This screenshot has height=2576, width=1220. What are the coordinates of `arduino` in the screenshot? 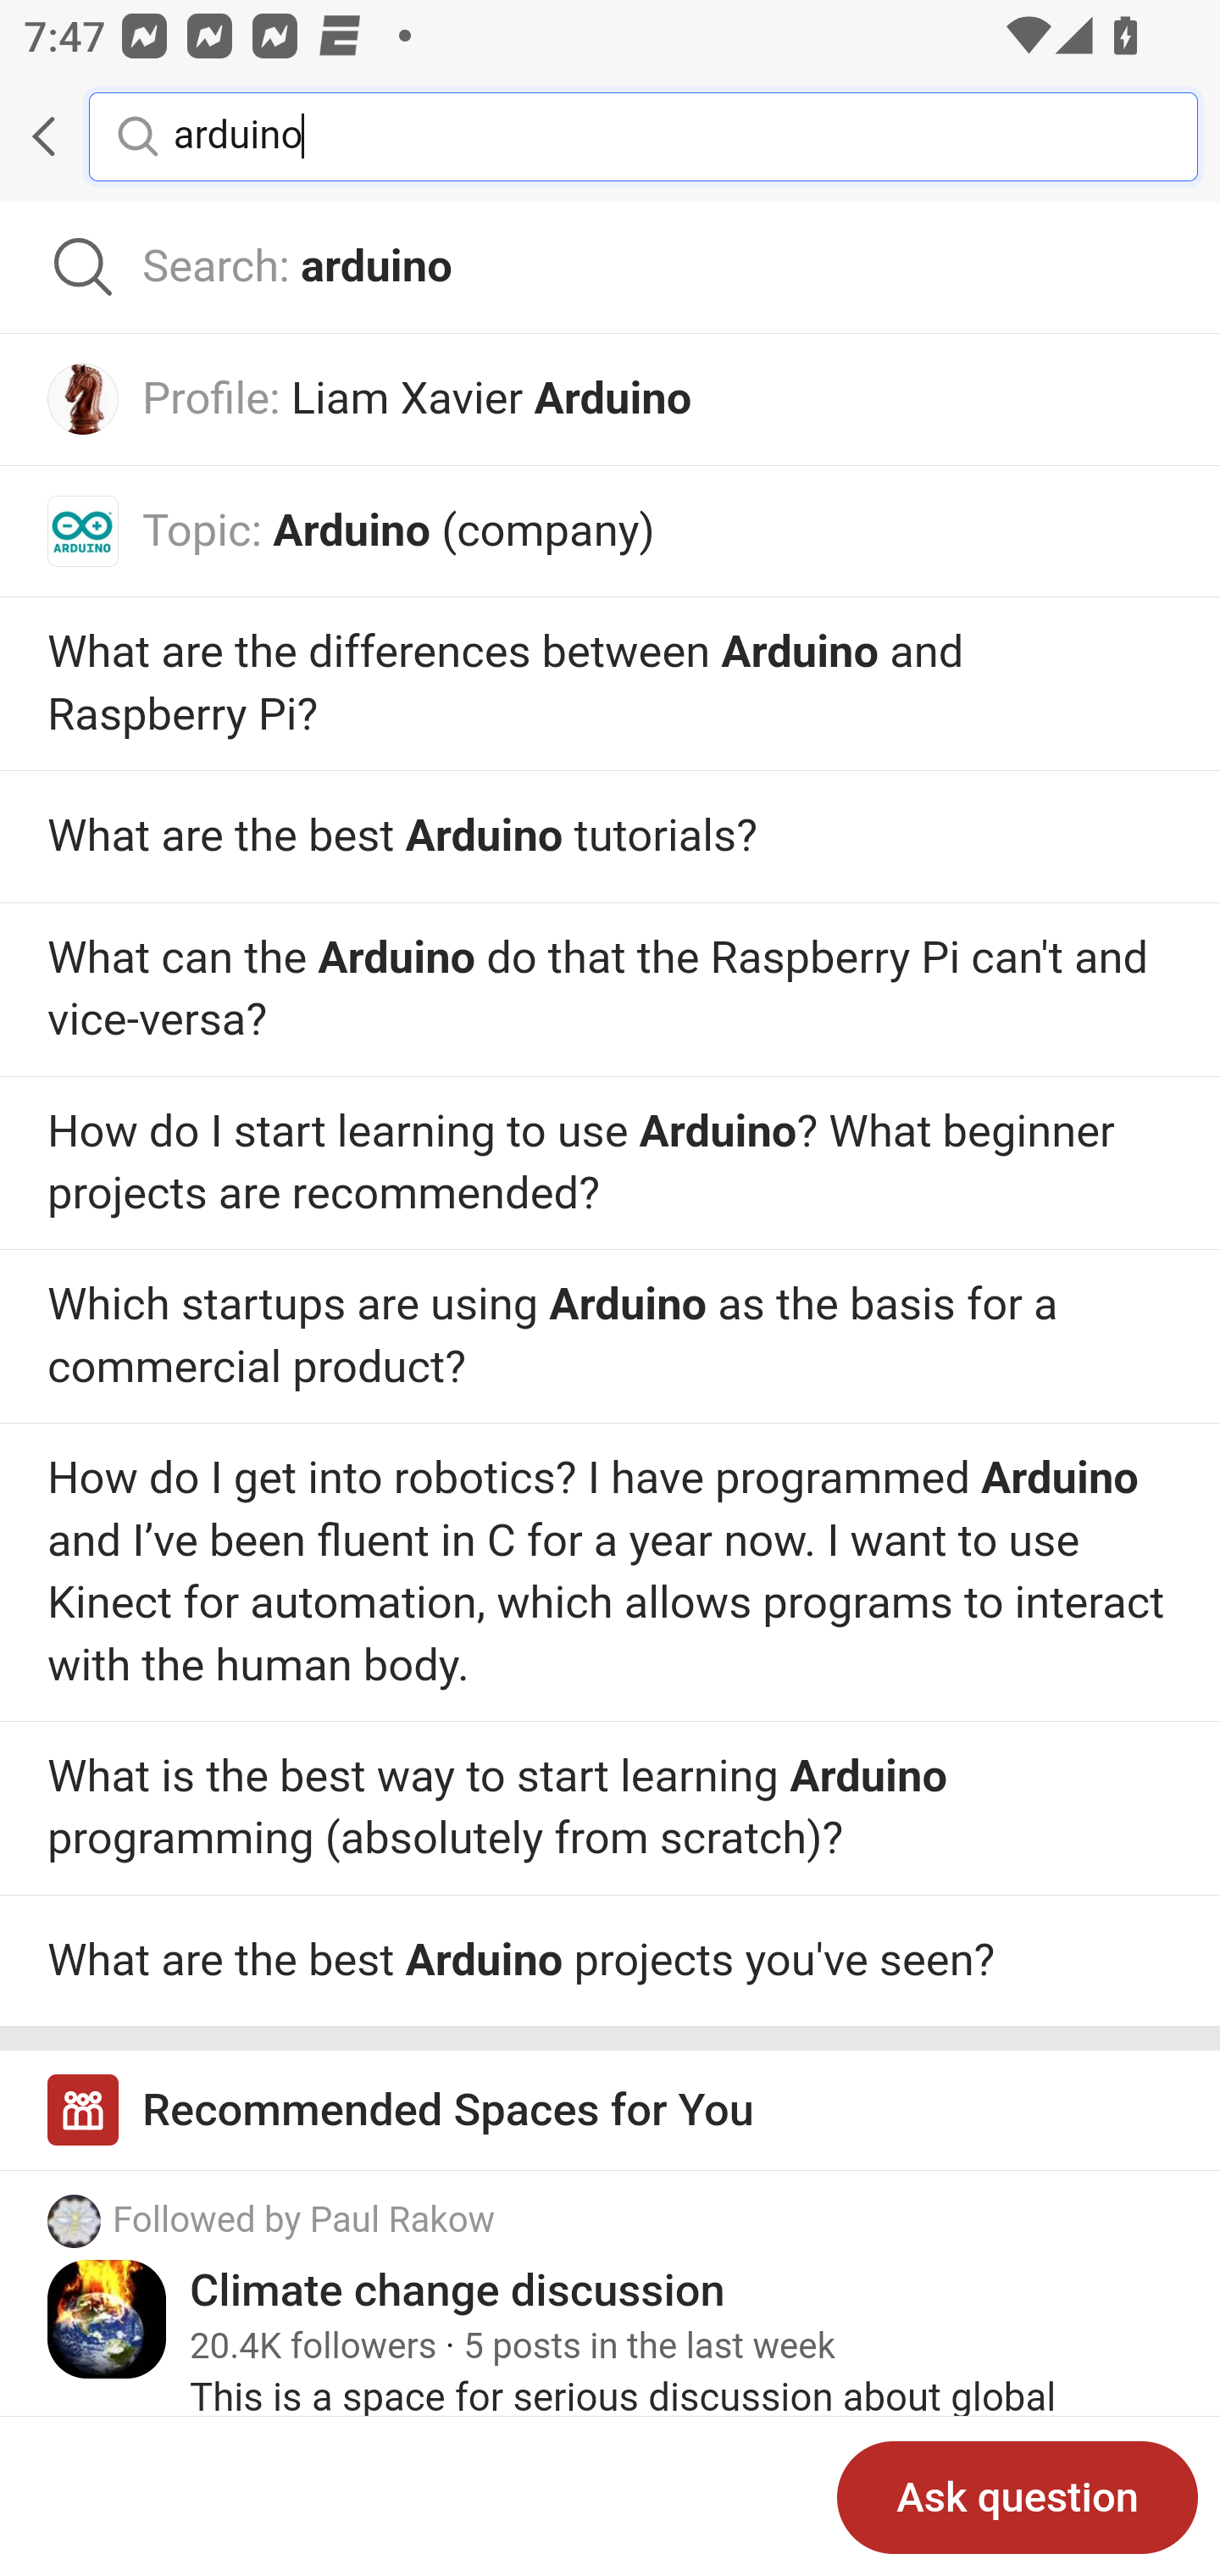 It's located at (661, 135).